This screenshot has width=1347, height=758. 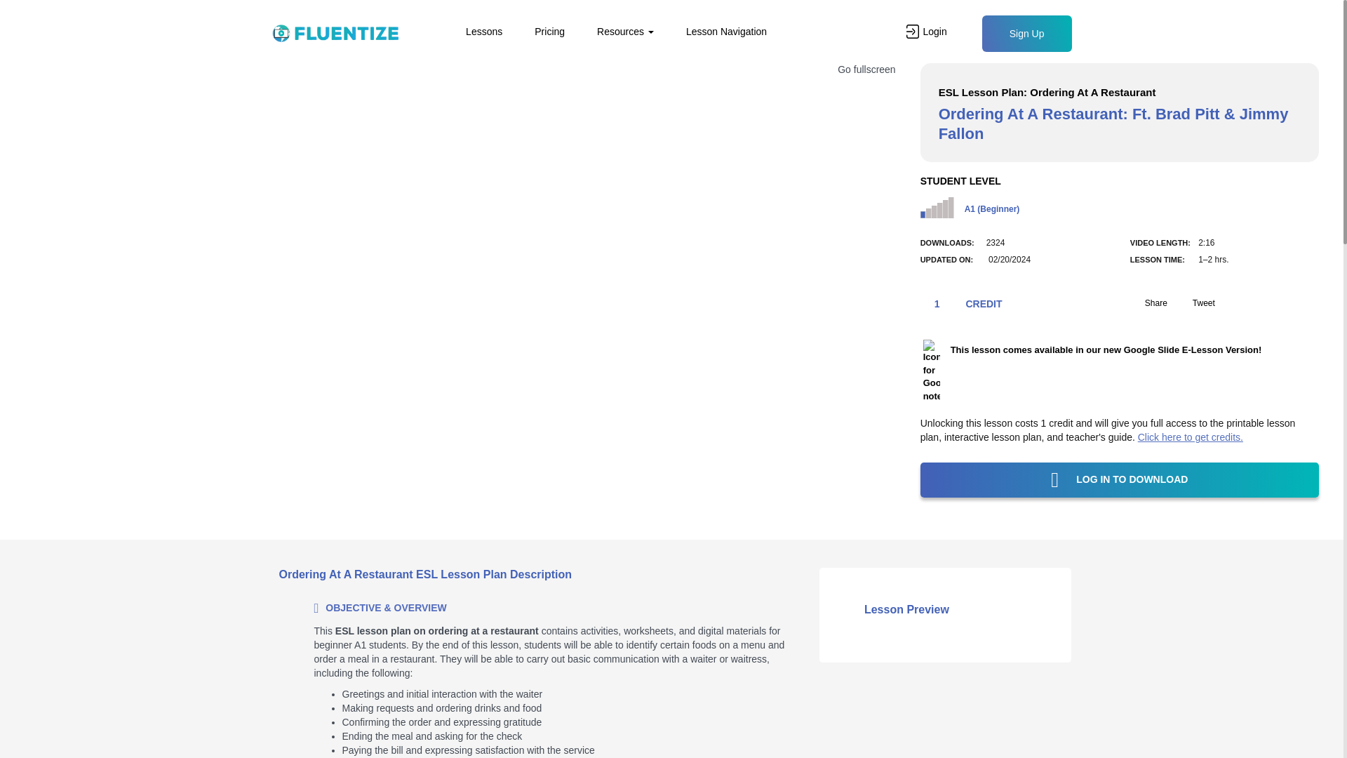 I want to click on LOG IN TO DOWNLOAD, so click(x=1119, y=479).